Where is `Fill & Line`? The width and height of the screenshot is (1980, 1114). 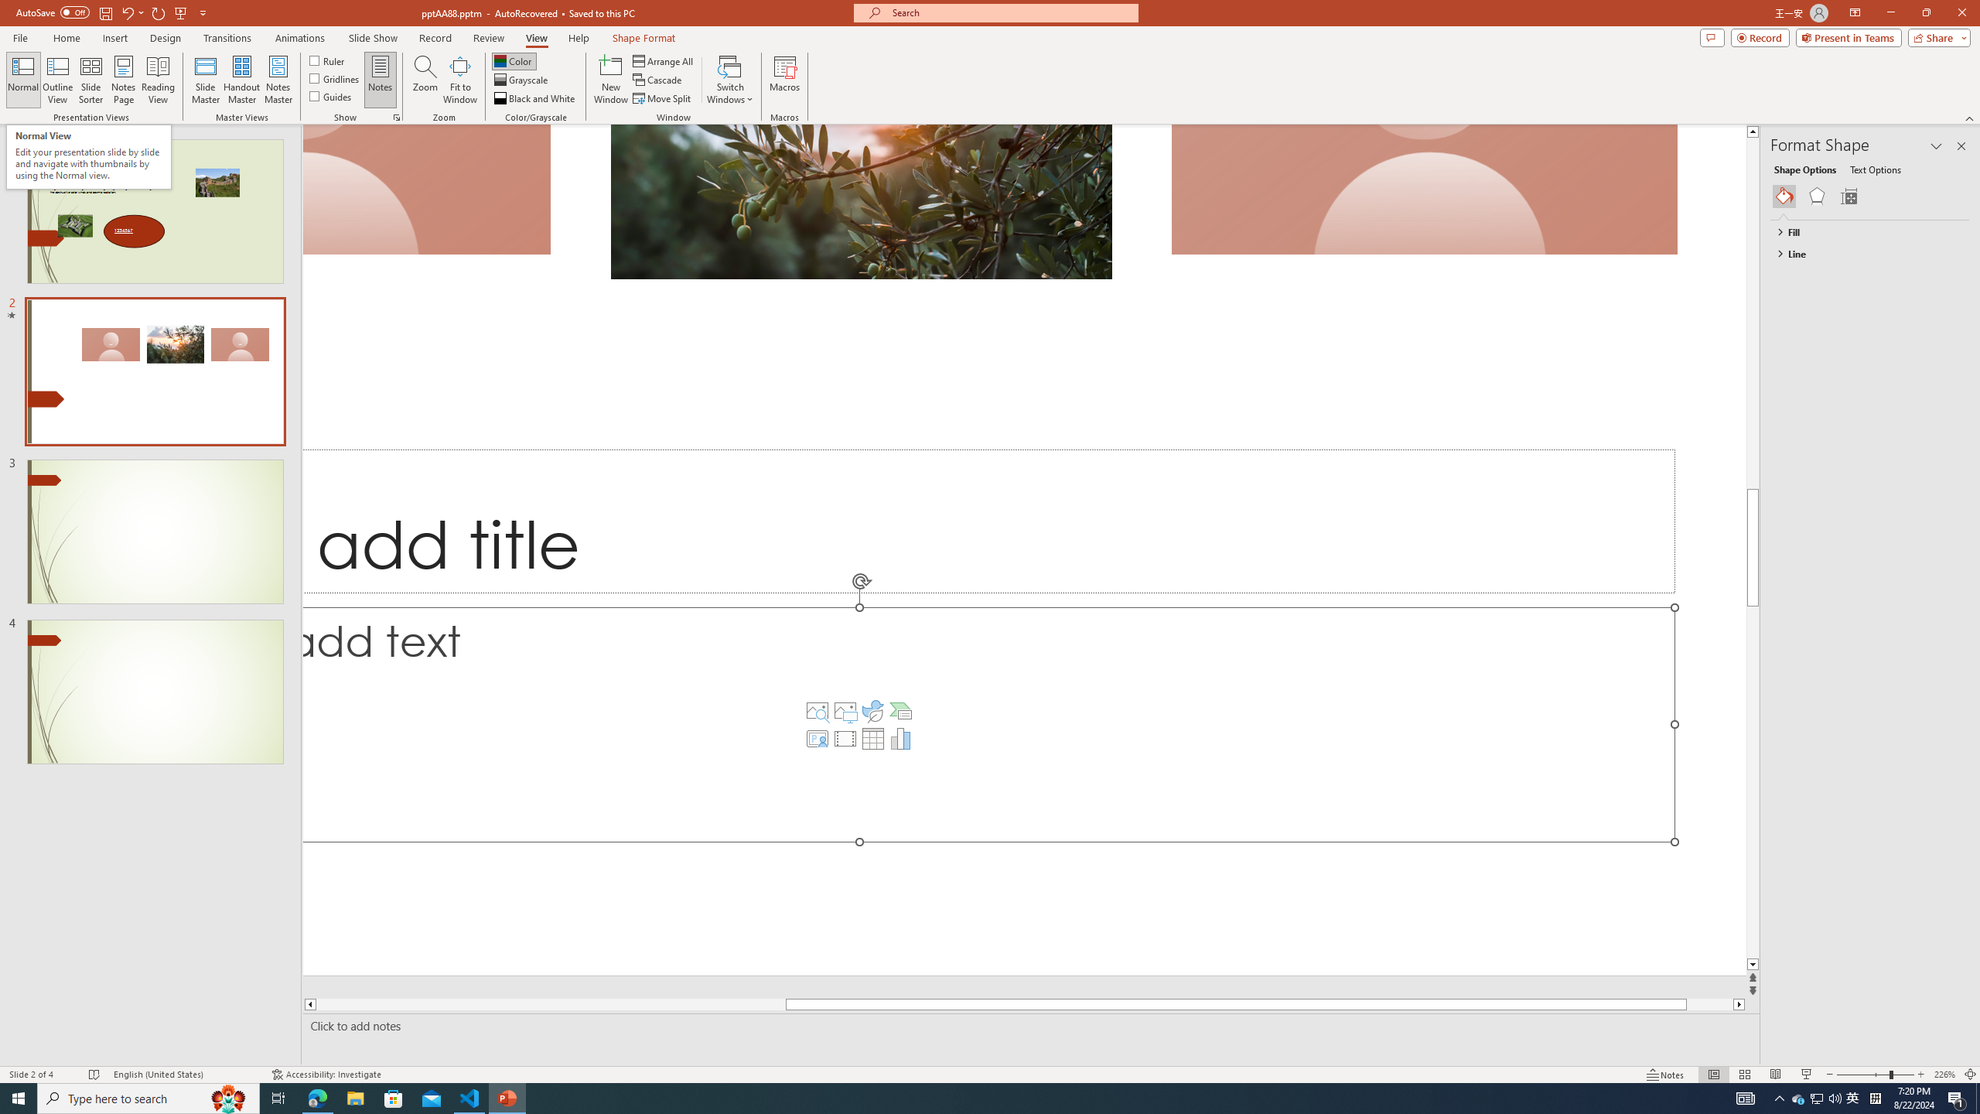
Fill & Line is located at coordinates (1784, 196).